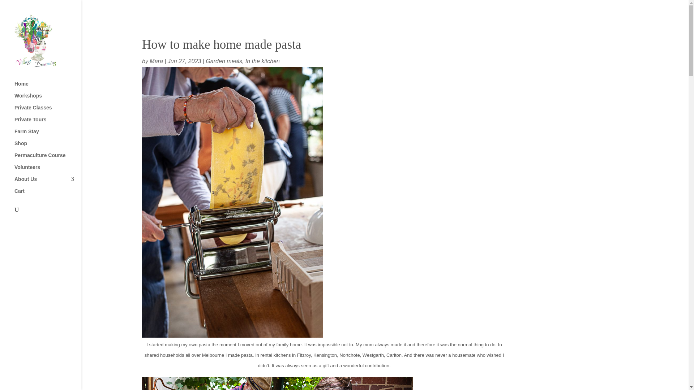  What do you see at coordinates (48, 99) in the screenshot?
I see `Workshops` at bounding box center [48, 99].